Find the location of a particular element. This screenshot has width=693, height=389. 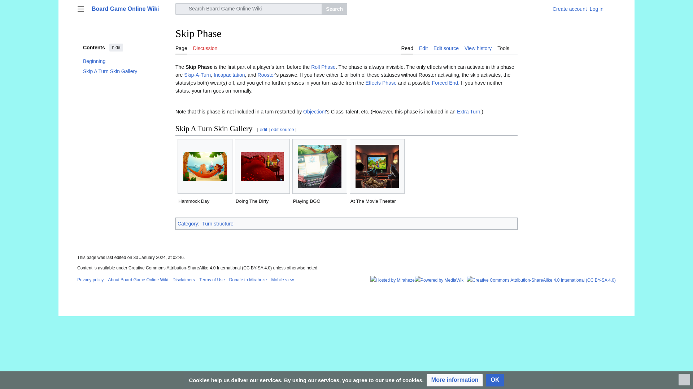

View history is located at coordinates (478, 48).